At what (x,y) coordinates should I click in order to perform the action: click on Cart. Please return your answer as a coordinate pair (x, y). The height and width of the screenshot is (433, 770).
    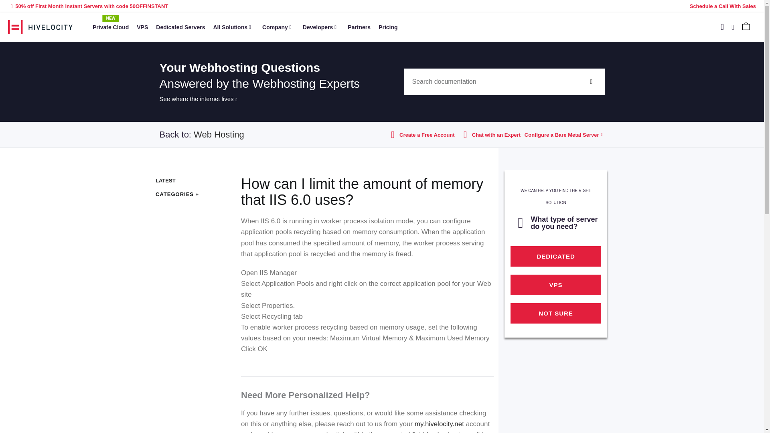
    Looking at the image, I should click on (491, 81).